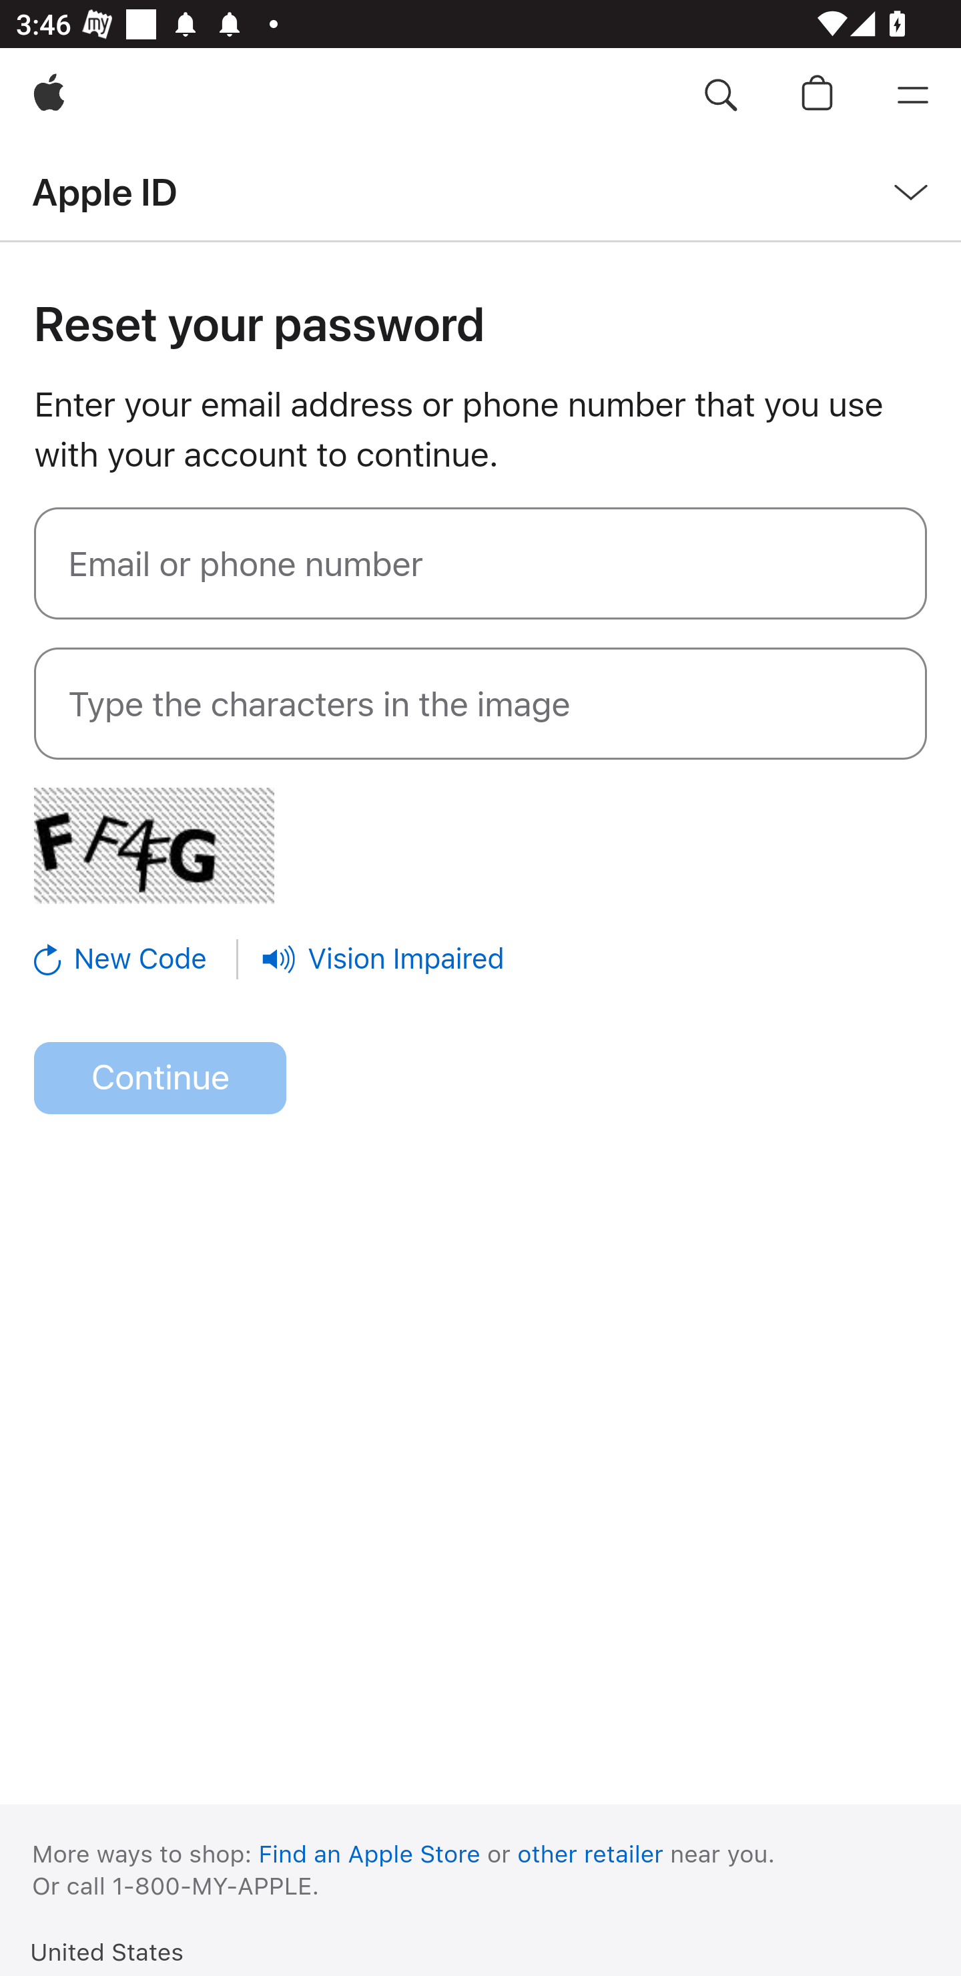  I want to click on Shopping Bag, so click(817, 96).